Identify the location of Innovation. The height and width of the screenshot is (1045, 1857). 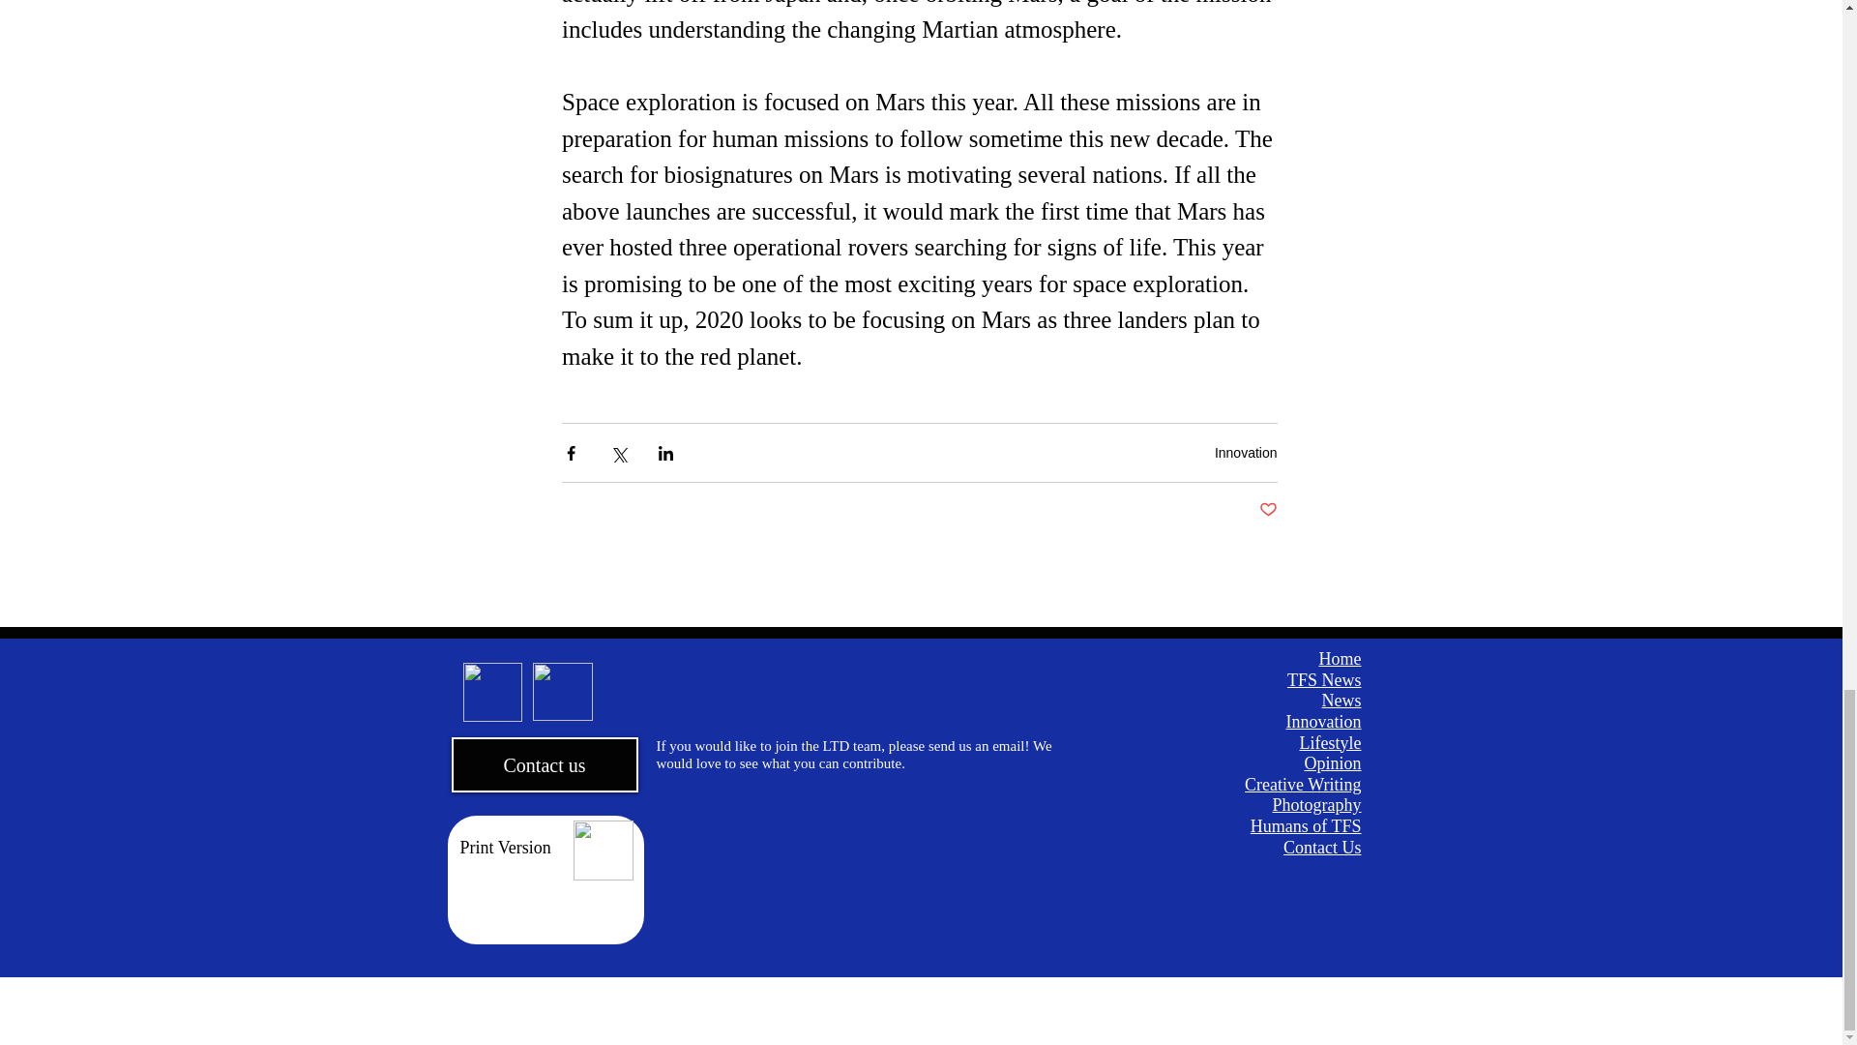
(1246, 453).